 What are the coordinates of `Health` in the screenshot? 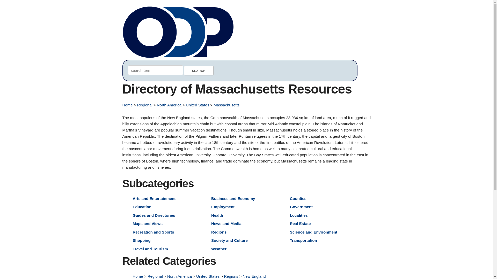 It's located at (217, 215).